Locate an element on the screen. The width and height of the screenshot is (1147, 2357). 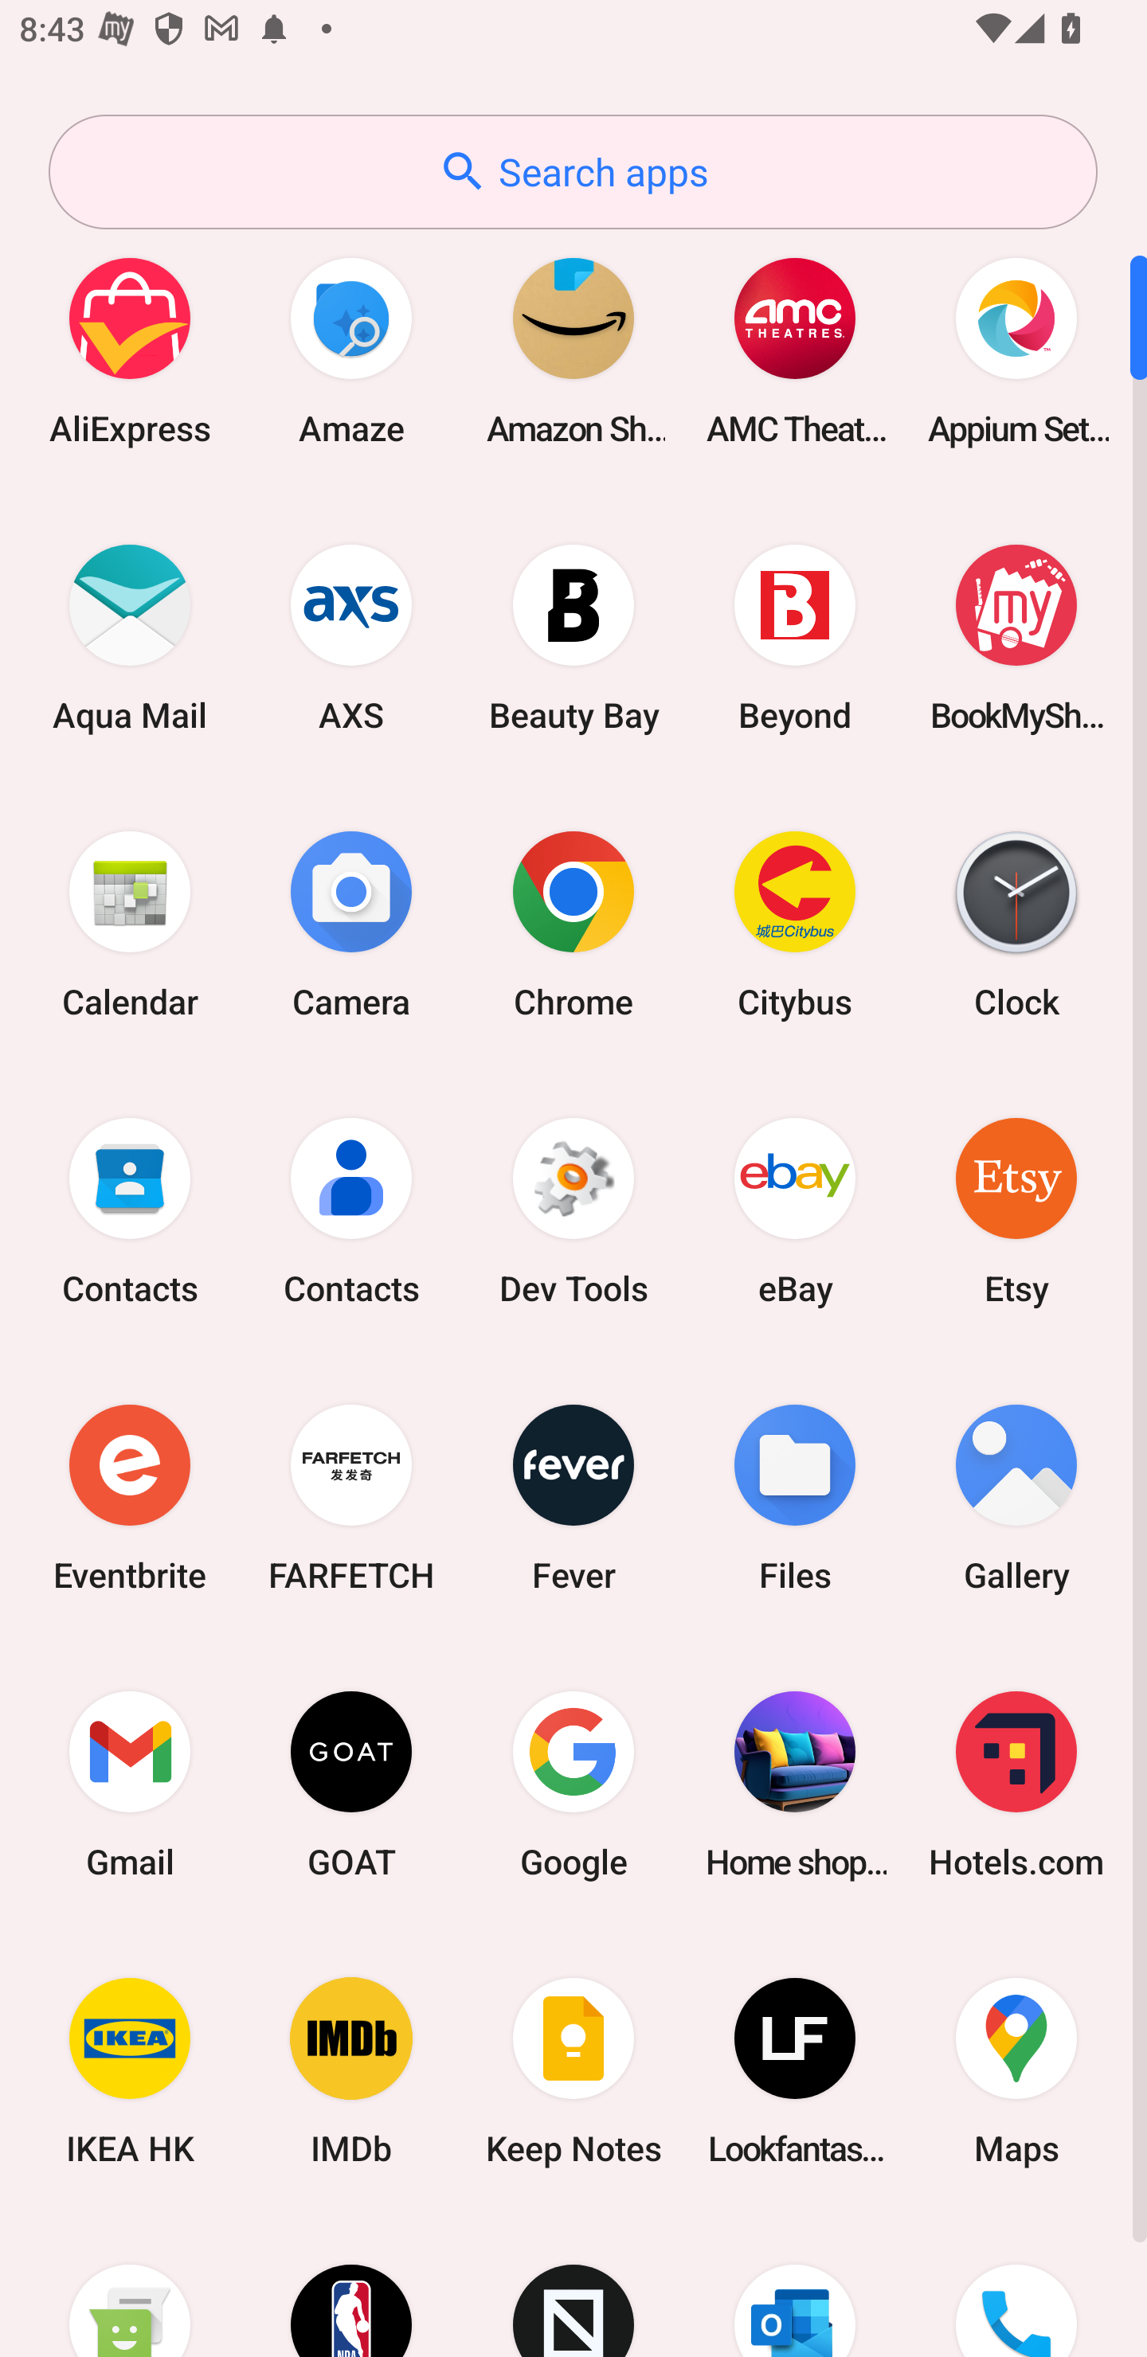
Camera is located at coordinates (351, 924).